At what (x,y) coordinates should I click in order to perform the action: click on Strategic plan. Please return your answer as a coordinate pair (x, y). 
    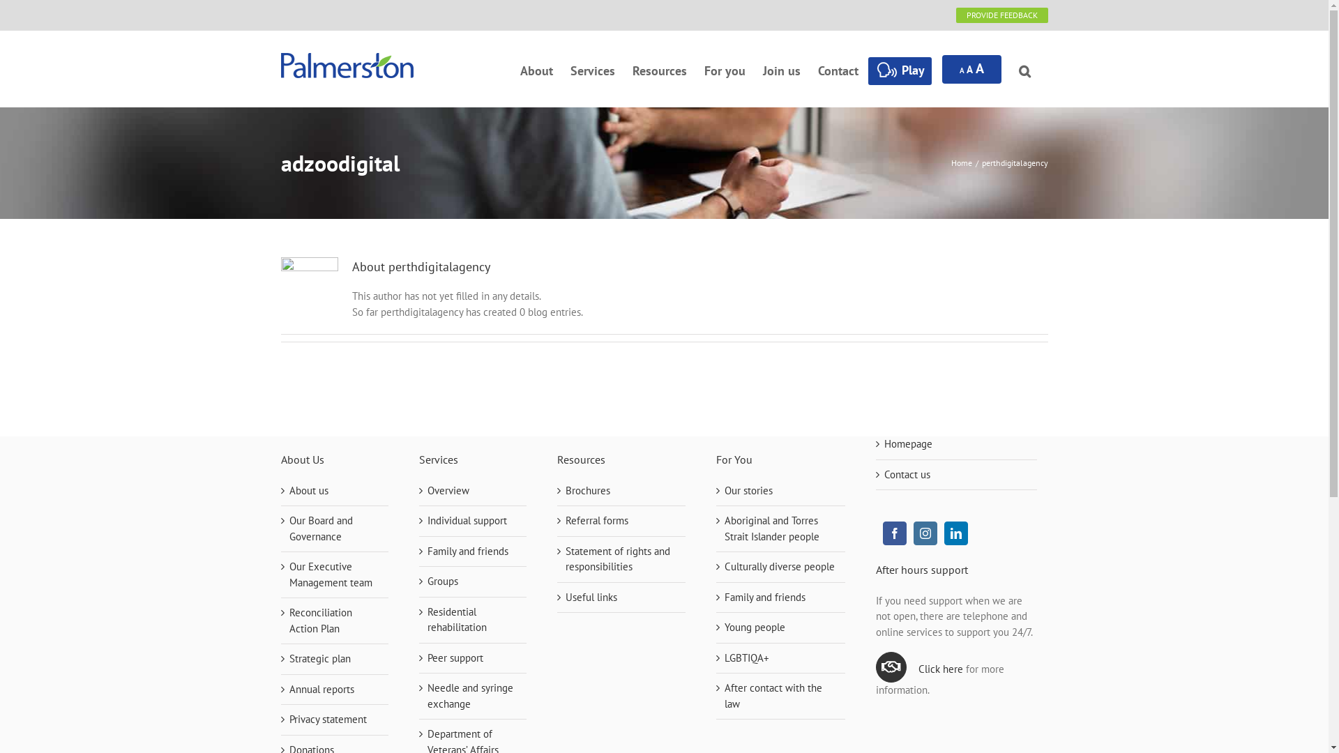
    Looking at the image, I should click on (319, 658).